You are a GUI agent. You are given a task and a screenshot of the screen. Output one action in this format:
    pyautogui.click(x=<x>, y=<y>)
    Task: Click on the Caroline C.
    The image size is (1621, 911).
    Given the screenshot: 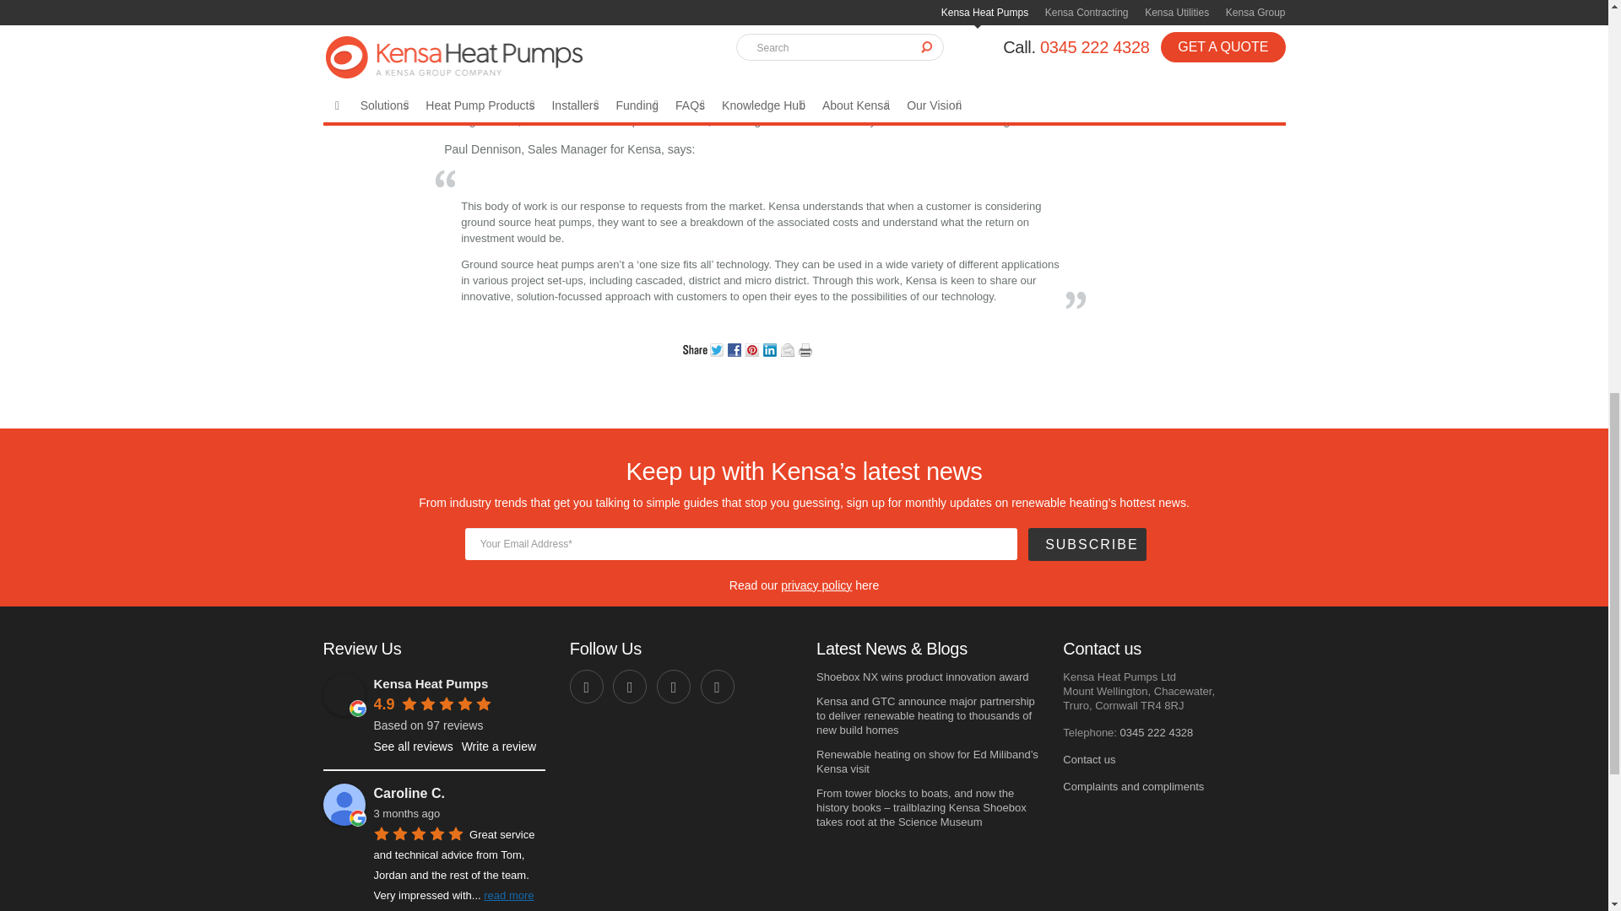 What is the action you would take?
    pyautogui.click(x=344, y=804)
    